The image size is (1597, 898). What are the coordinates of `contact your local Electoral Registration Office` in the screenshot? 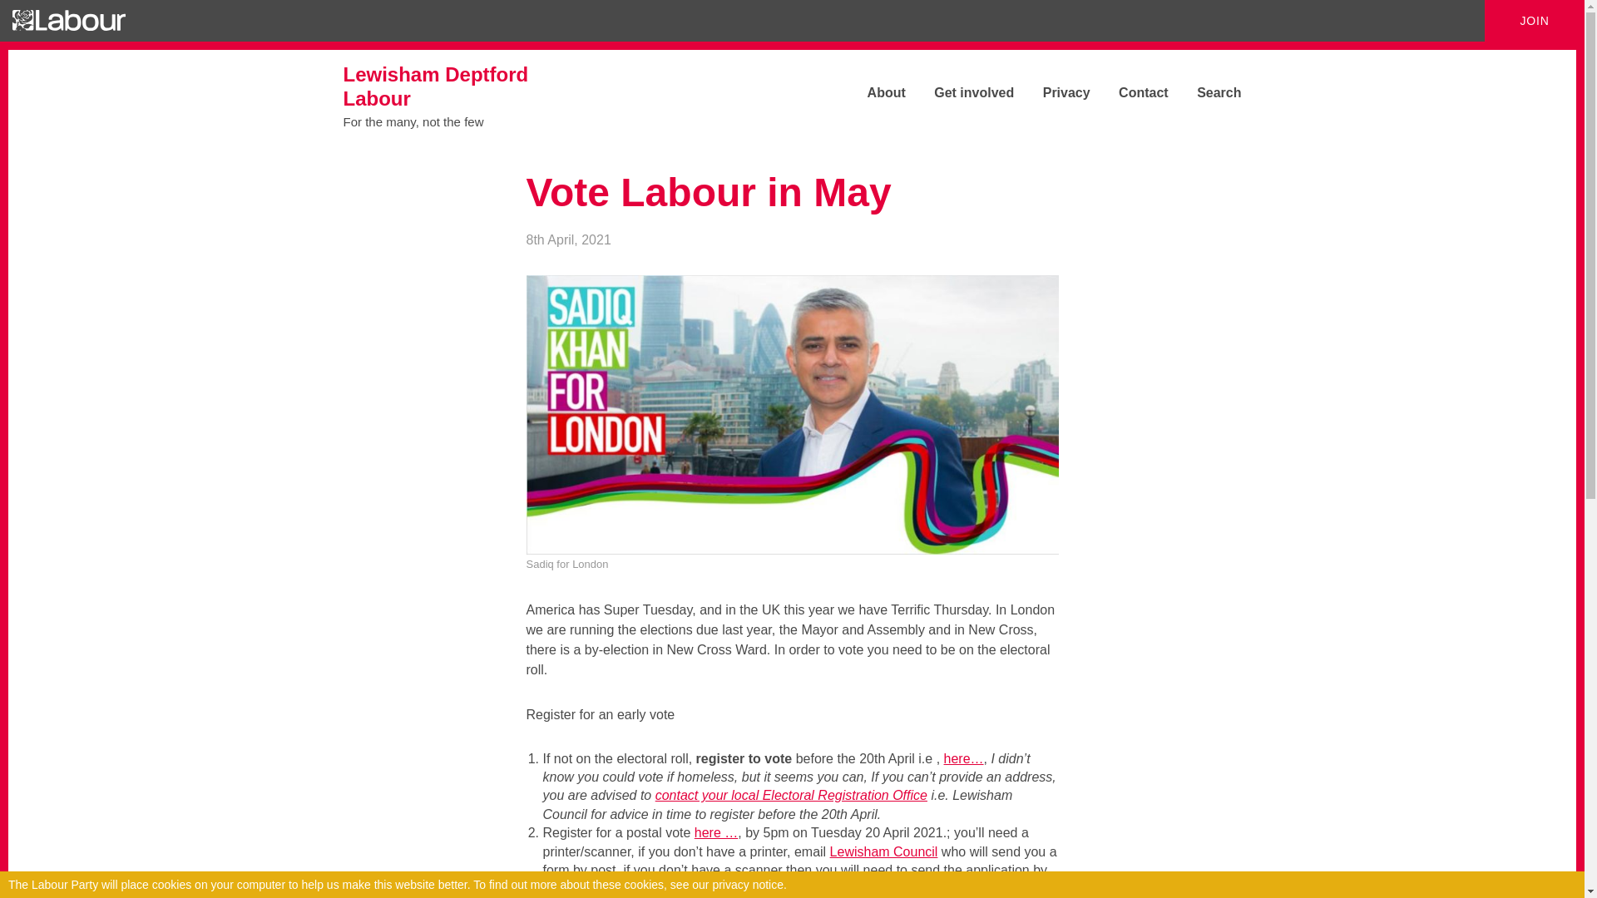 It's located at (791, 795).